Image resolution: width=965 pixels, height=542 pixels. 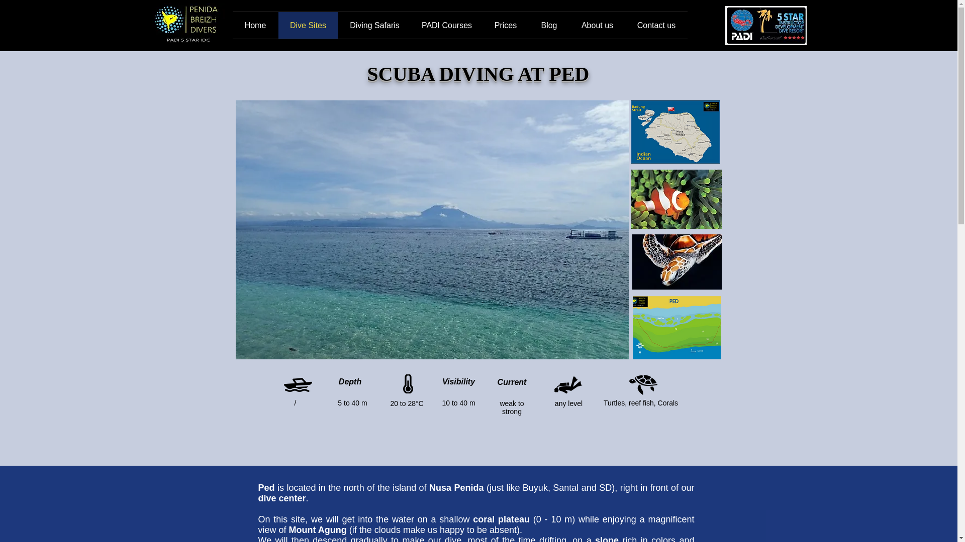 I want to click on 10921.png, so click(x=568, y=384).